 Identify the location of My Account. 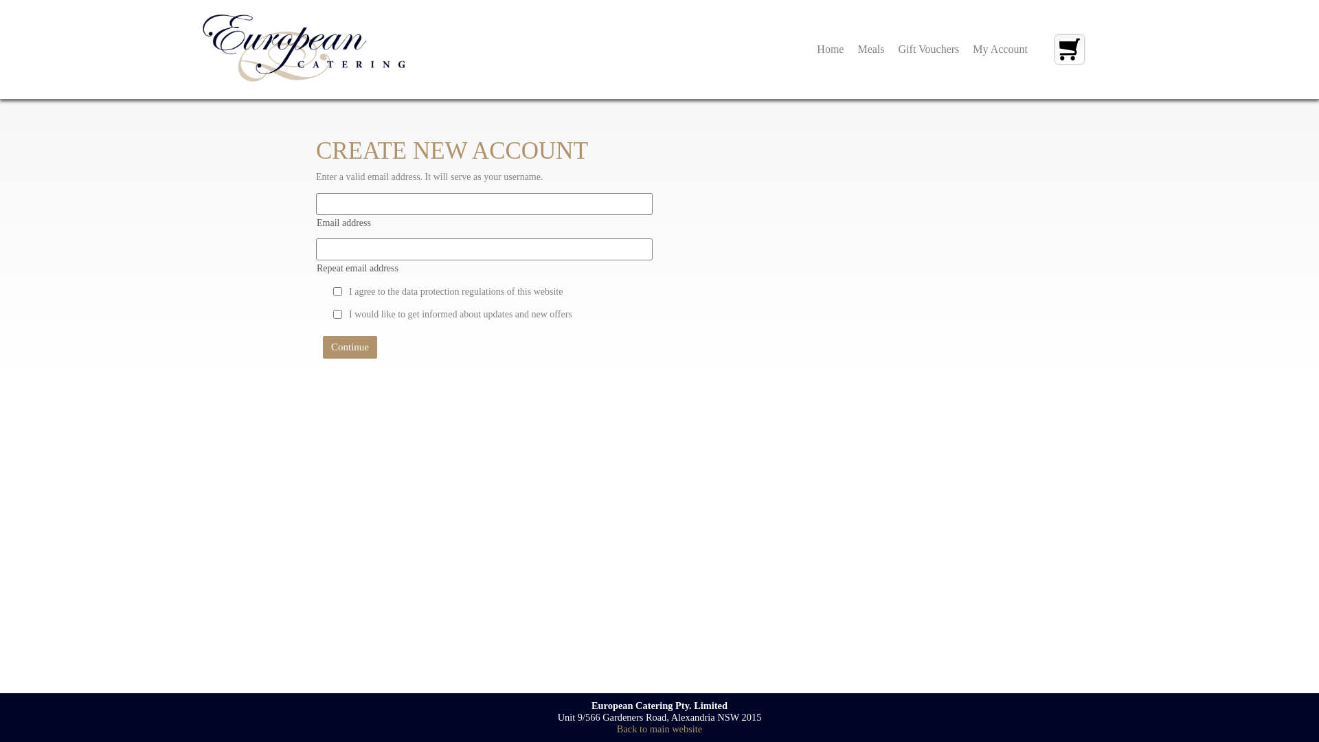
(1000, 49).